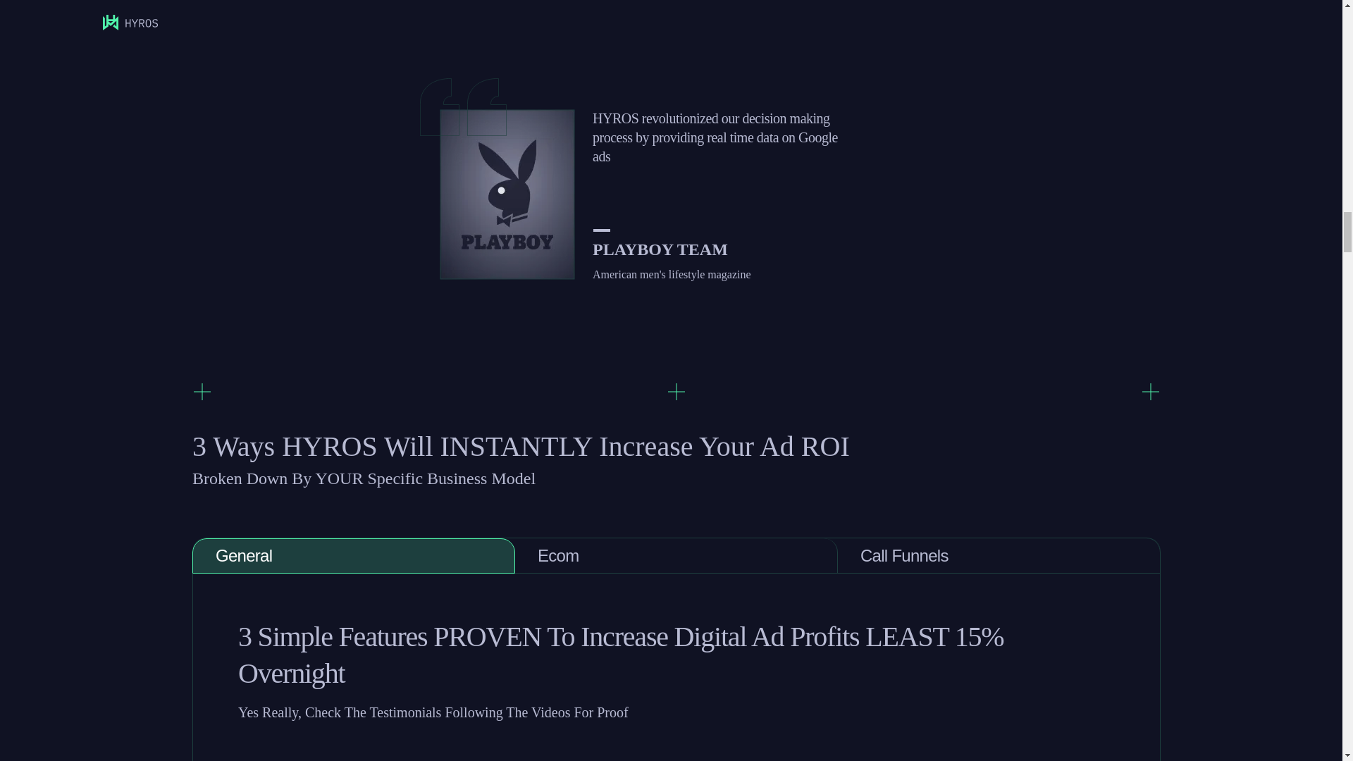 This screenshot has width=1353, height=761. Describe the element at coordinates (999, 555) in the screenshot. I see `Call Funnels` at that location.